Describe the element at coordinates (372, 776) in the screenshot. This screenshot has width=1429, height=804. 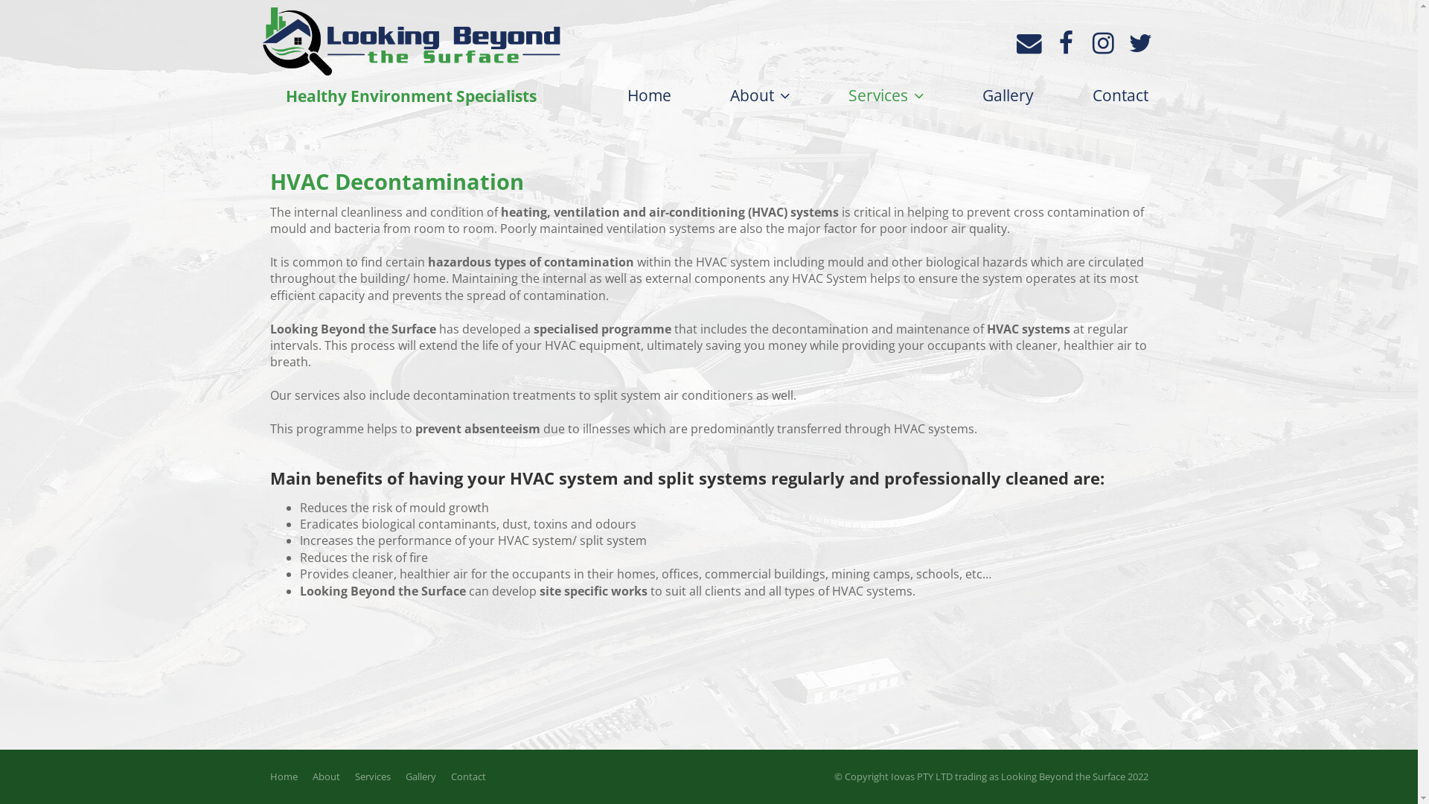
I see `Services` at that location.